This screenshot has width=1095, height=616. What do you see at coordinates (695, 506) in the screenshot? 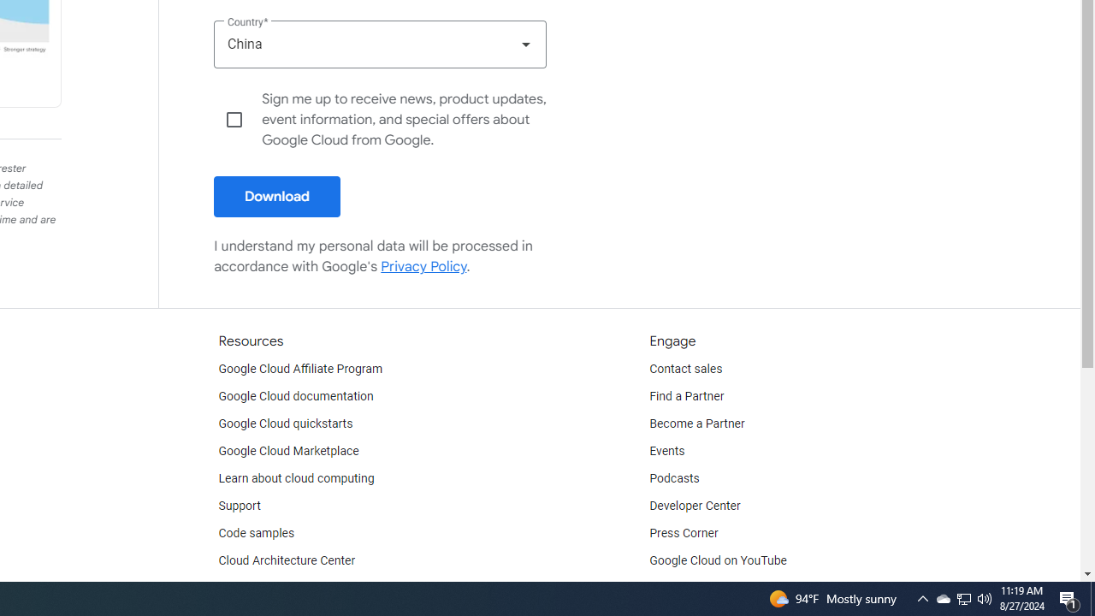
I see `Developer Center` at bounding box center [695, 506].